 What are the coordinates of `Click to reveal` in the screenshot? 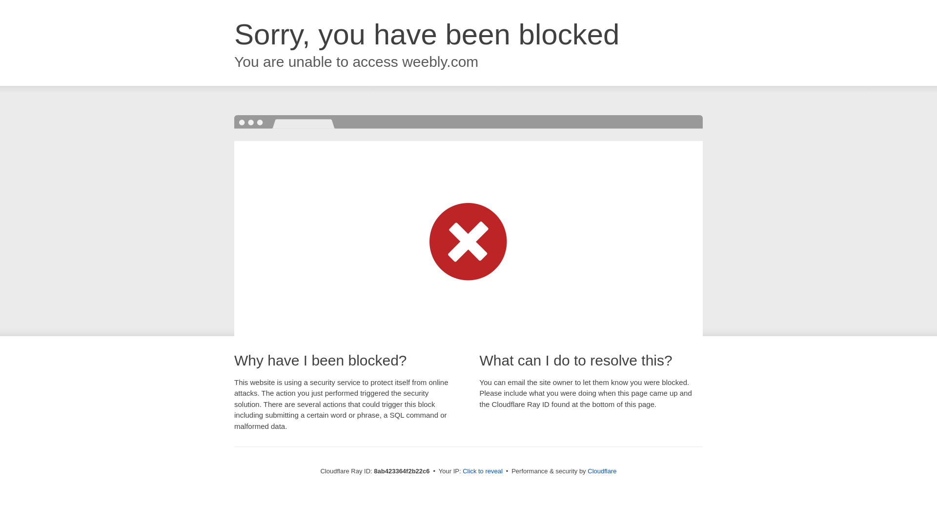 It's located at (482, 471).